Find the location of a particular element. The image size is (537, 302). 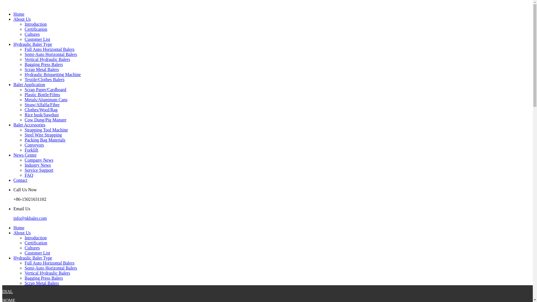

About Us is located at coordinates (22, 19).